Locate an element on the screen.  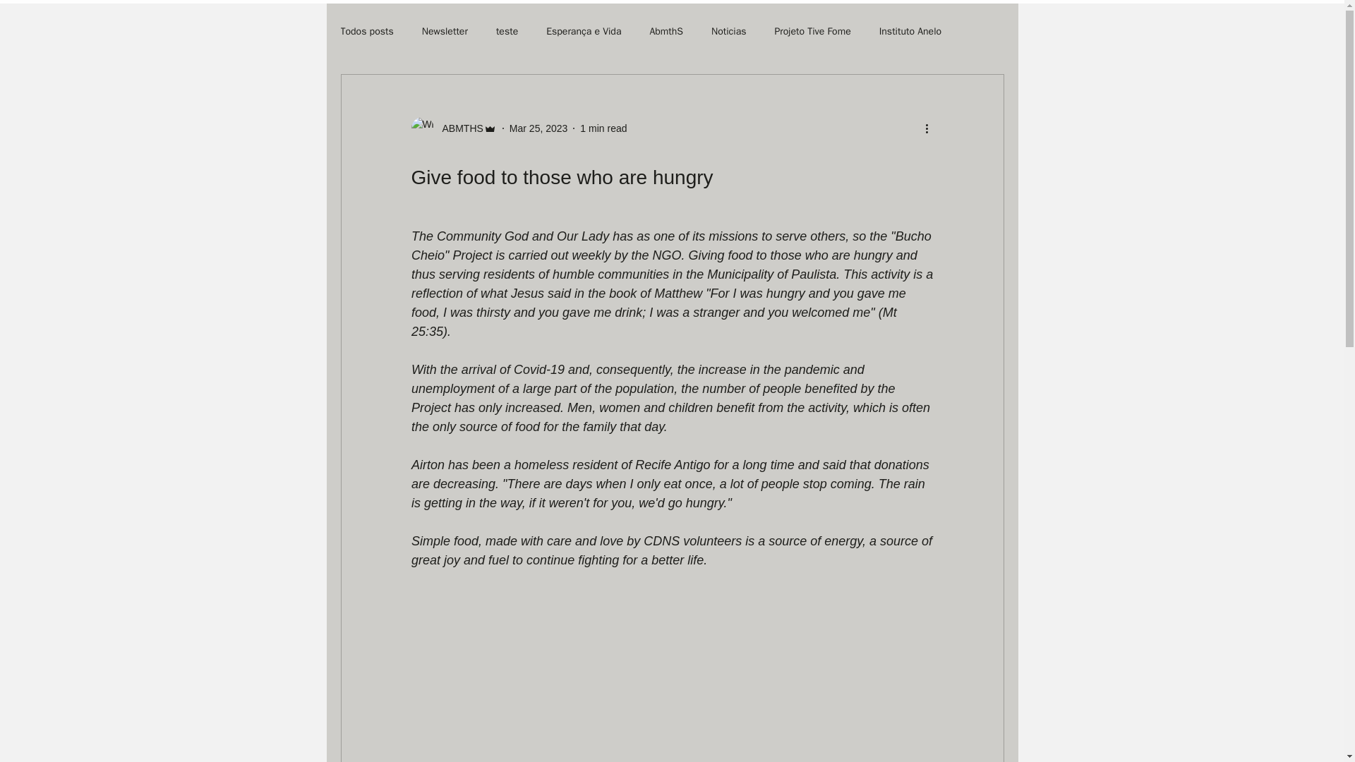
Todos posts is located at coordinates (366, 31).